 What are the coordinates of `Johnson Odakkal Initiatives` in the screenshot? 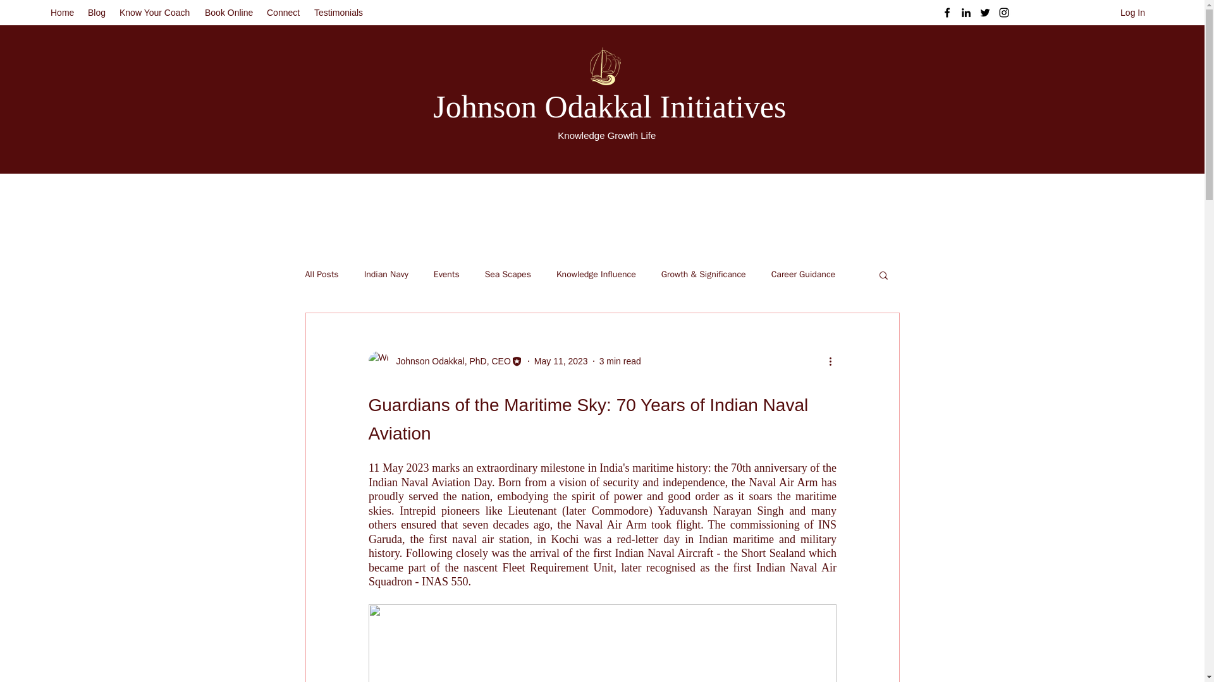 It's located at (610, 106).